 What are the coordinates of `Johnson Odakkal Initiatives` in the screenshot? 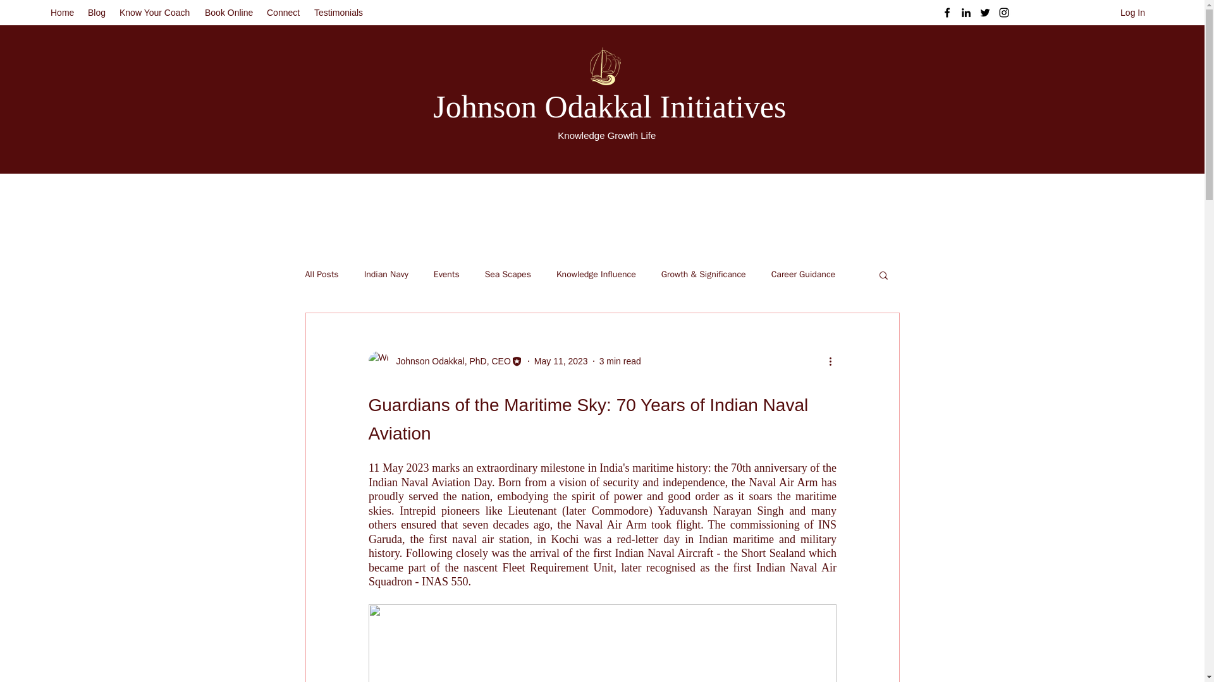 It's located at (610, 106).